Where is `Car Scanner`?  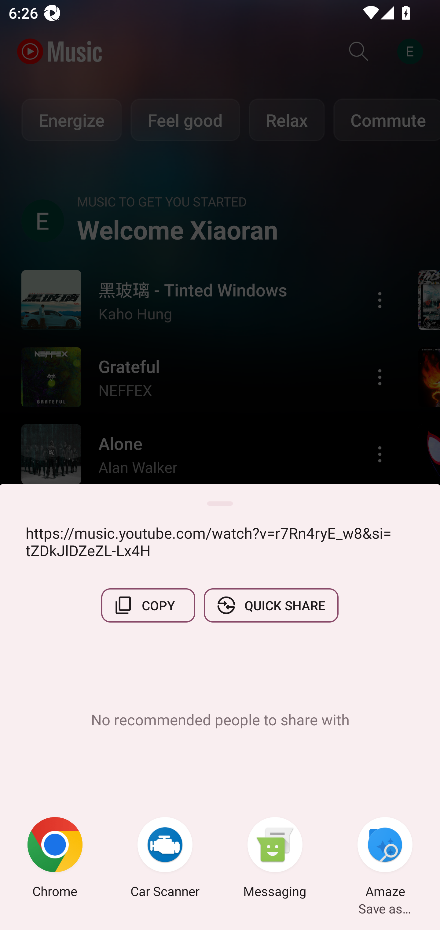
Car Scanner is located at coordinates (165, 859).